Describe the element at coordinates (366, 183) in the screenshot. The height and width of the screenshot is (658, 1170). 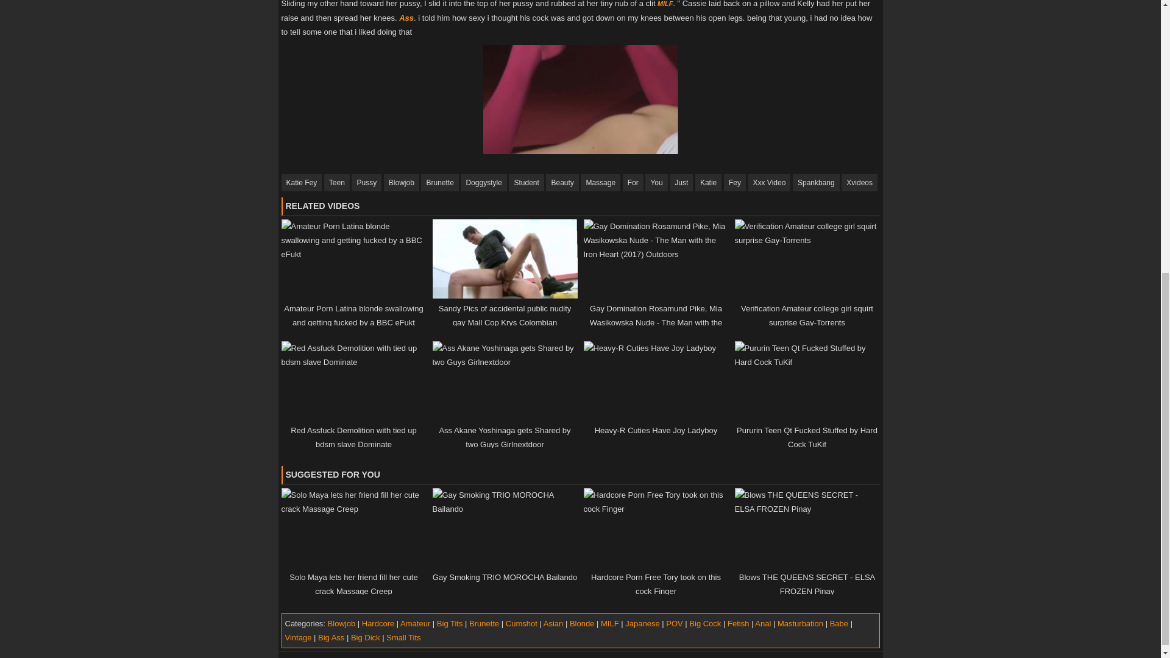
I see `pussy` at that location.